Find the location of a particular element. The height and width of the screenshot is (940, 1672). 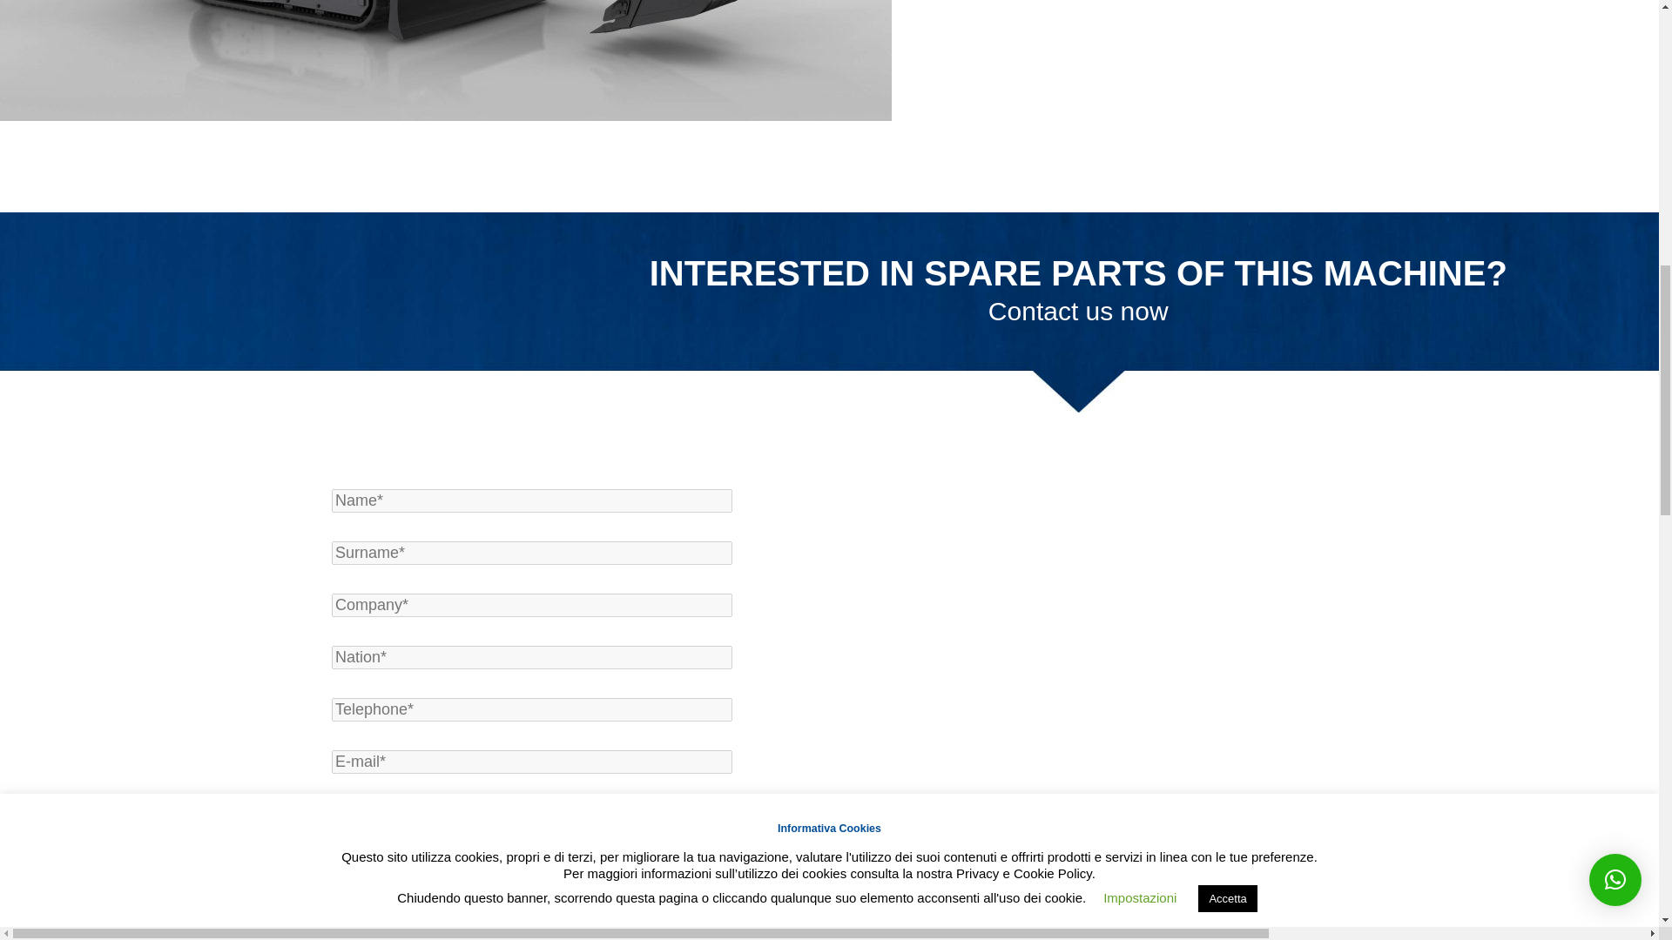

11 is located at coordinates (472, 916).